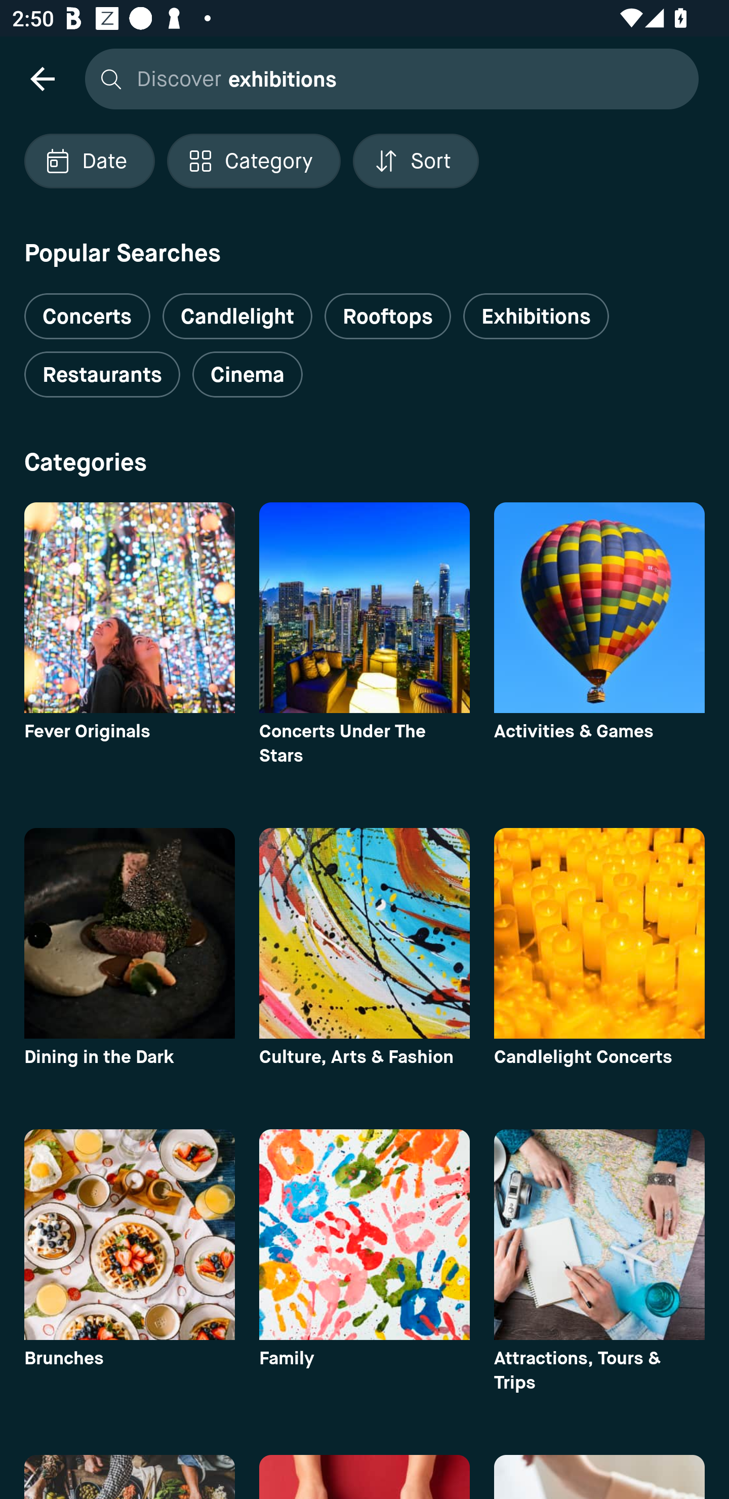 Image resolution: width=729 pixels, height=1499 pixels. What do you see at coordinates (237, 316) in the screenshot?
I see `Candlelight` at bounding box center [237, 316].